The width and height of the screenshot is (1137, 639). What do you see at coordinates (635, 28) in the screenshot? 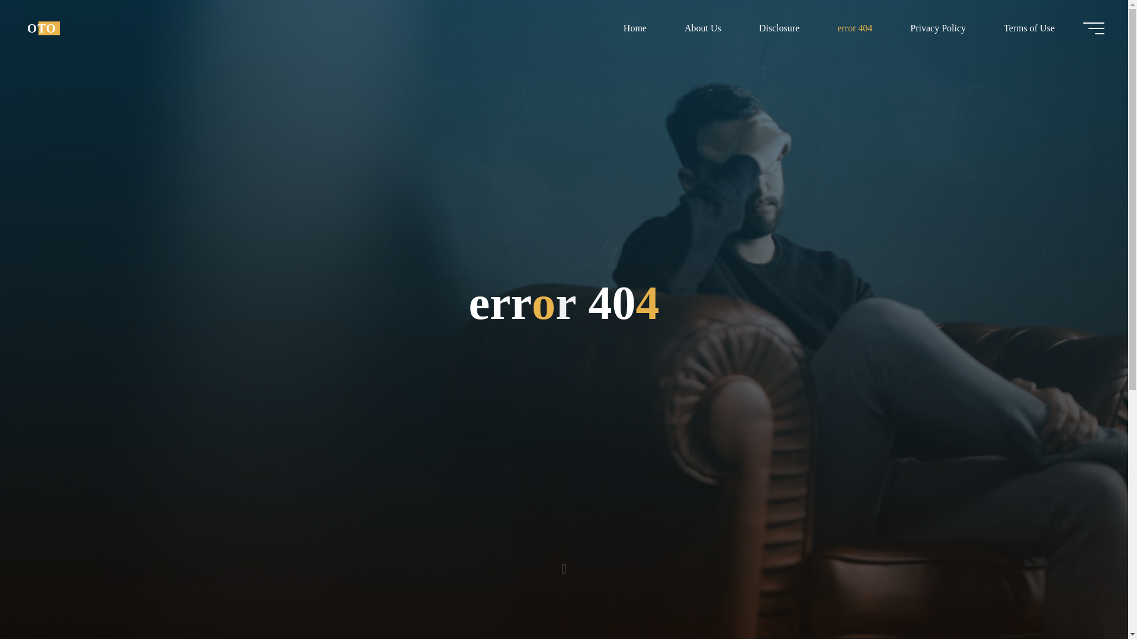
I see `Home` at bounding box center [635, 28].